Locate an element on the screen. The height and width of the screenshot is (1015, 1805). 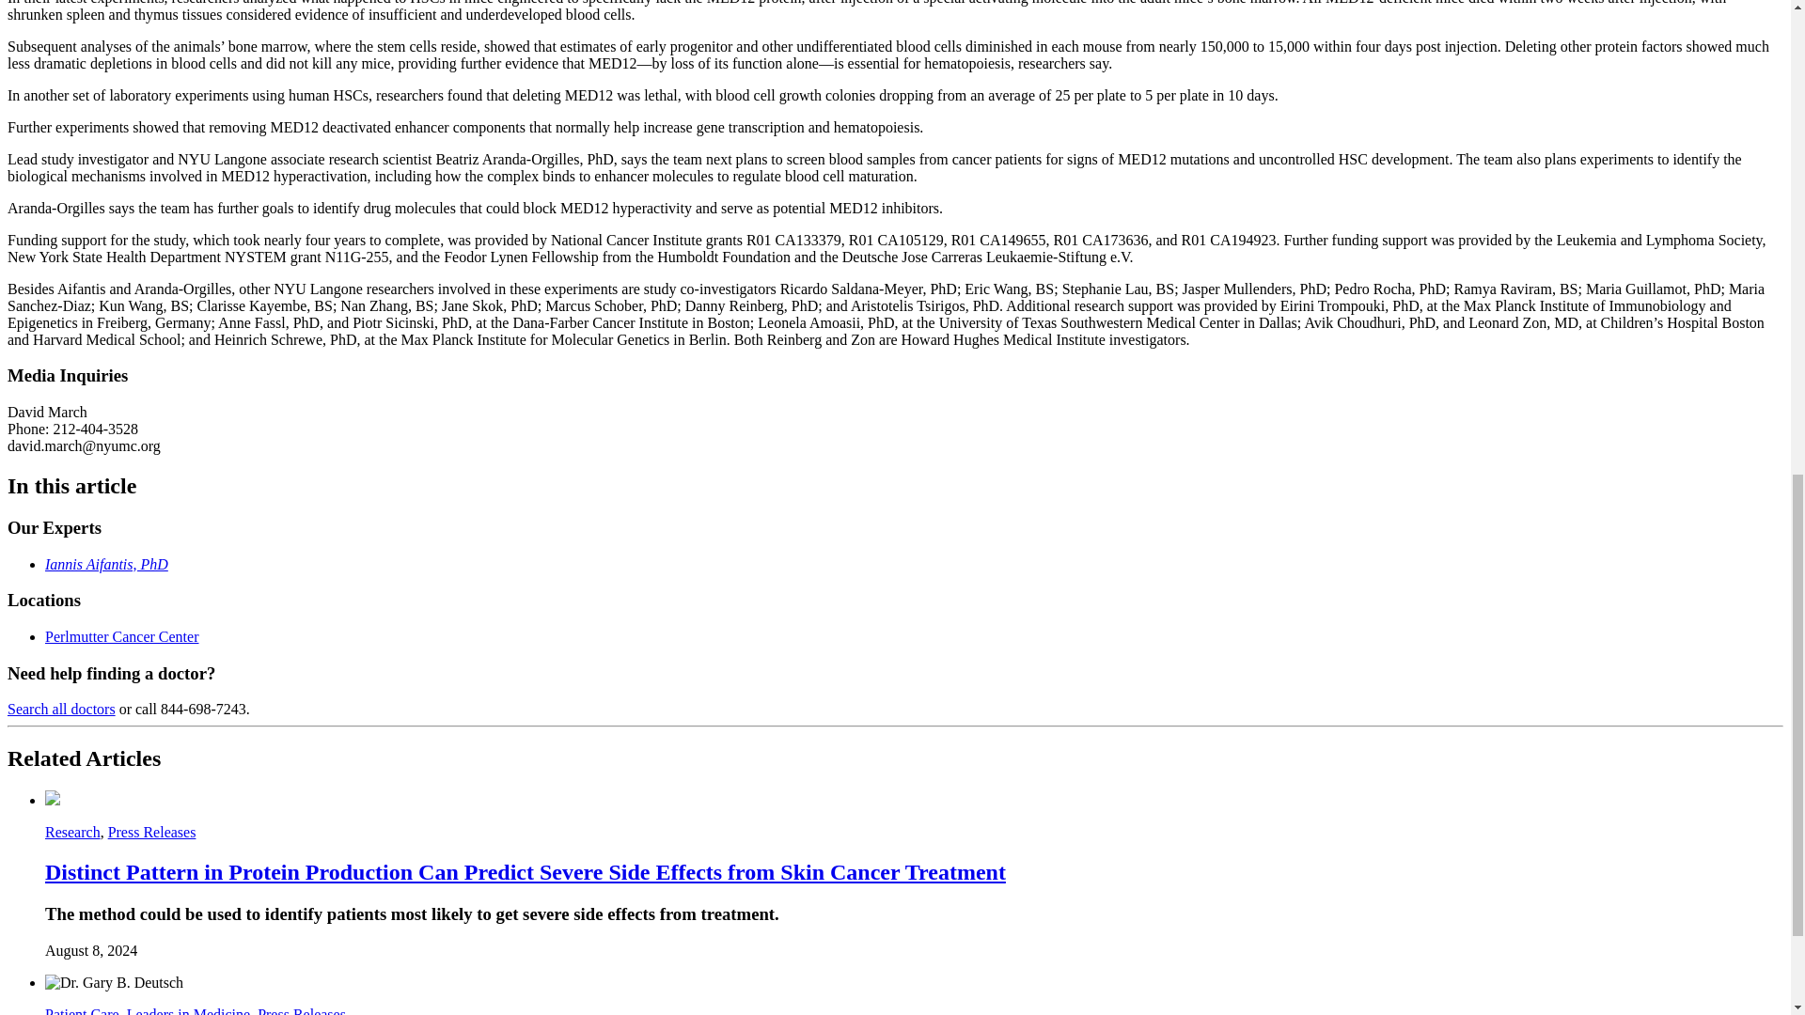
Iannis Aifantis, PhD is located at coordinates (106, 564).